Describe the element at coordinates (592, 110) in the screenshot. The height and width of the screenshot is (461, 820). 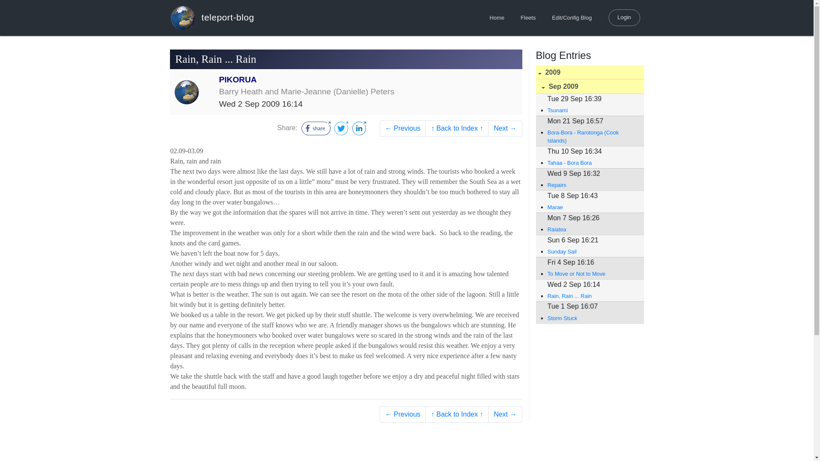
I see `Tsunami` at that location.